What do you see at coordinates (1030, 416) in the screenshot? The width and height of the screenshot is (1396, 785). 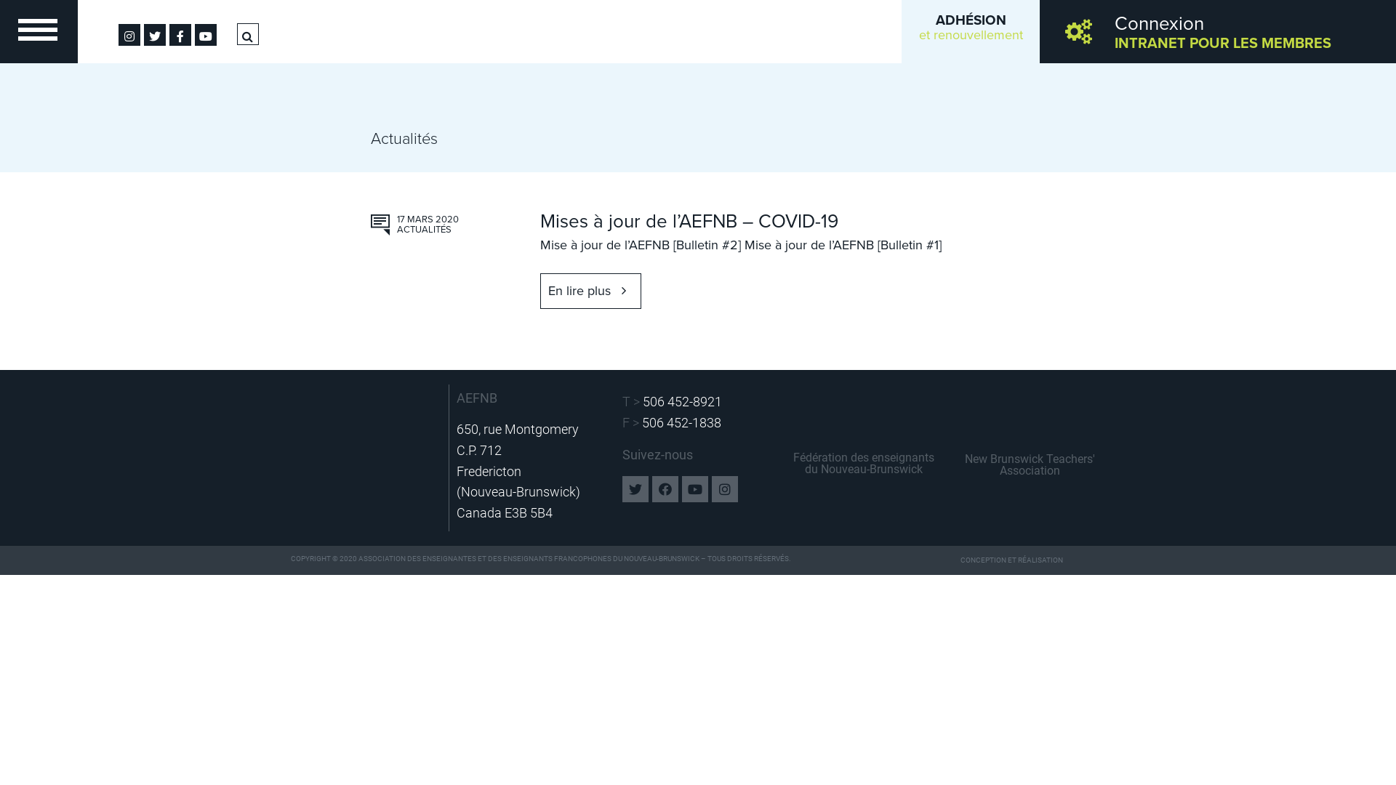 I see `NBTA_LOGO_REVERSED ser` at bounding box center [1030, 416].